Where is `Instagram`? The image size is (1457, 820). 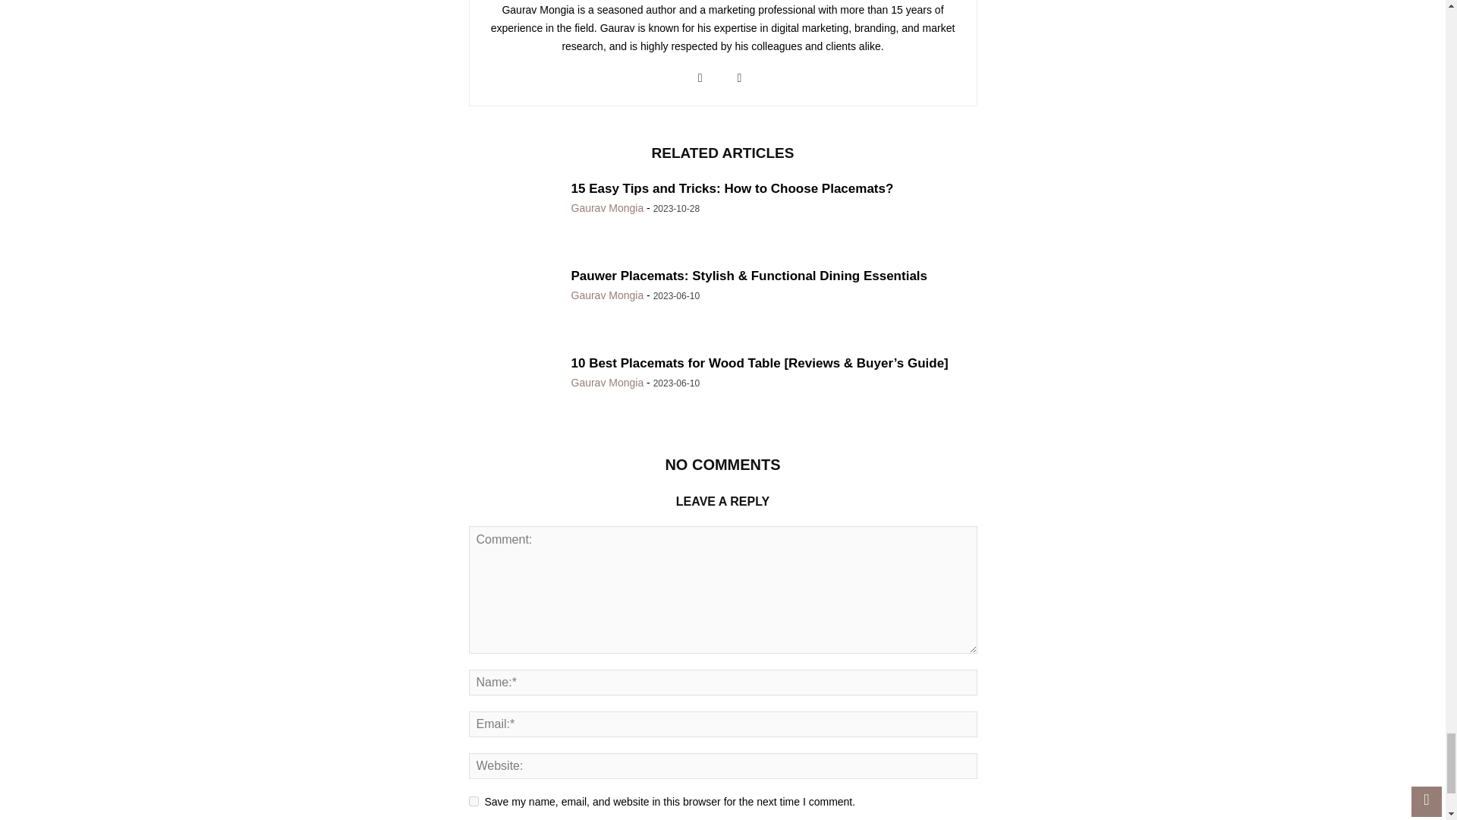
Instagram is located at coordinates (700, 78).